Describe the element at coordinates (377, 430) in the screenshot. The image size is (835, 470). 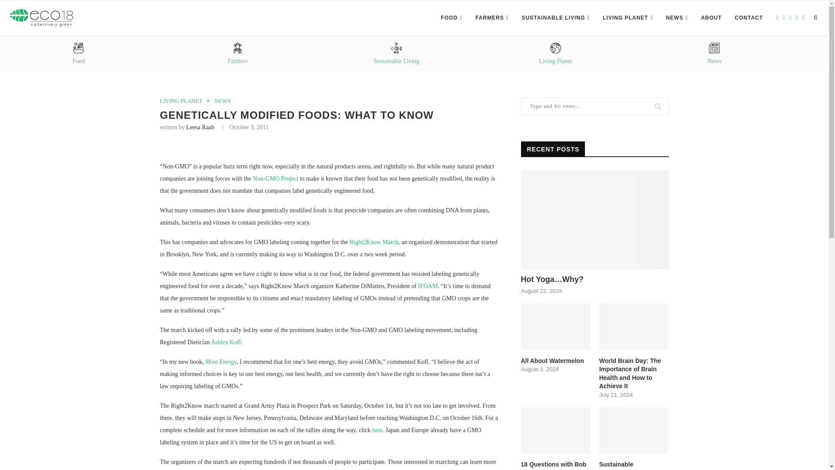
I see `here` at that location.